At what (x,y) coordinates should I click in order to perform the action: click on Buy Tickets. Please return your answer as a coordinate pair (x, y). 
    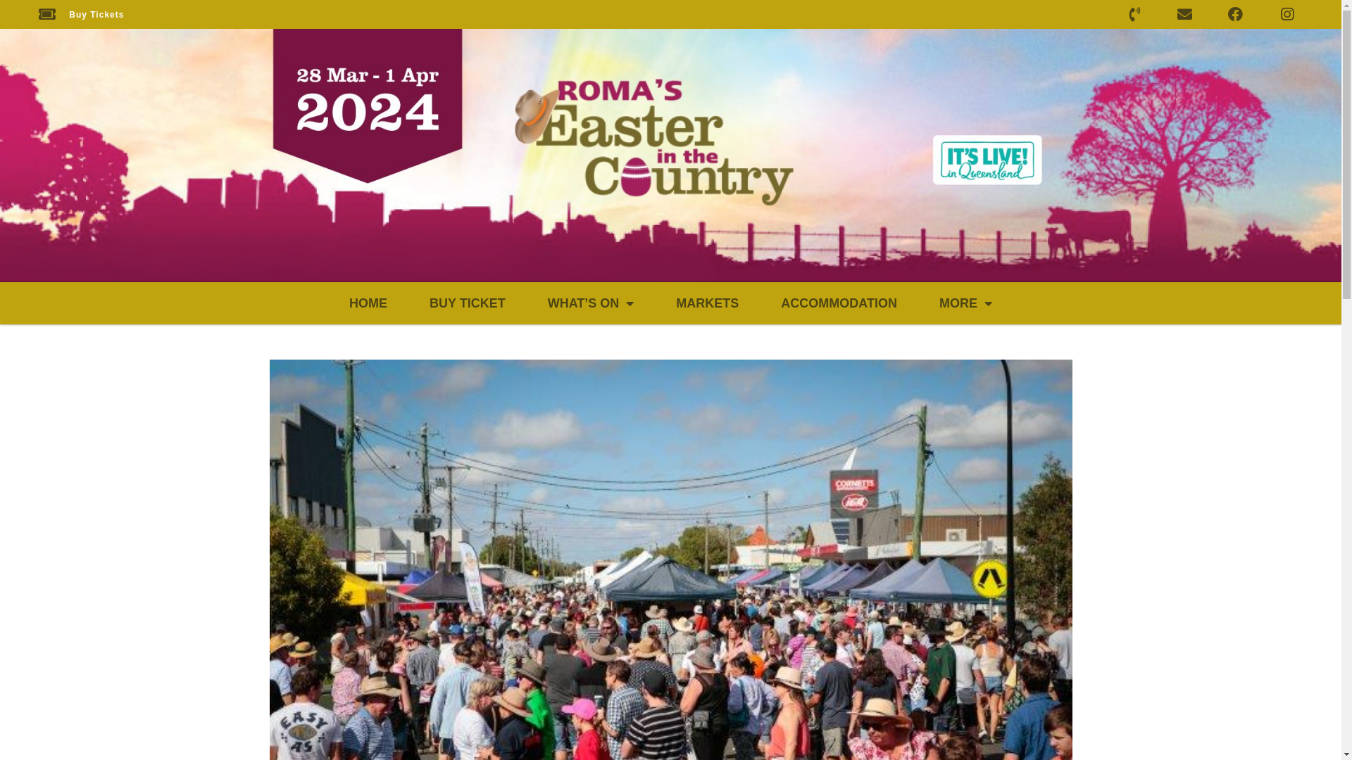
    Looking at the image, I should click on (82, 14).